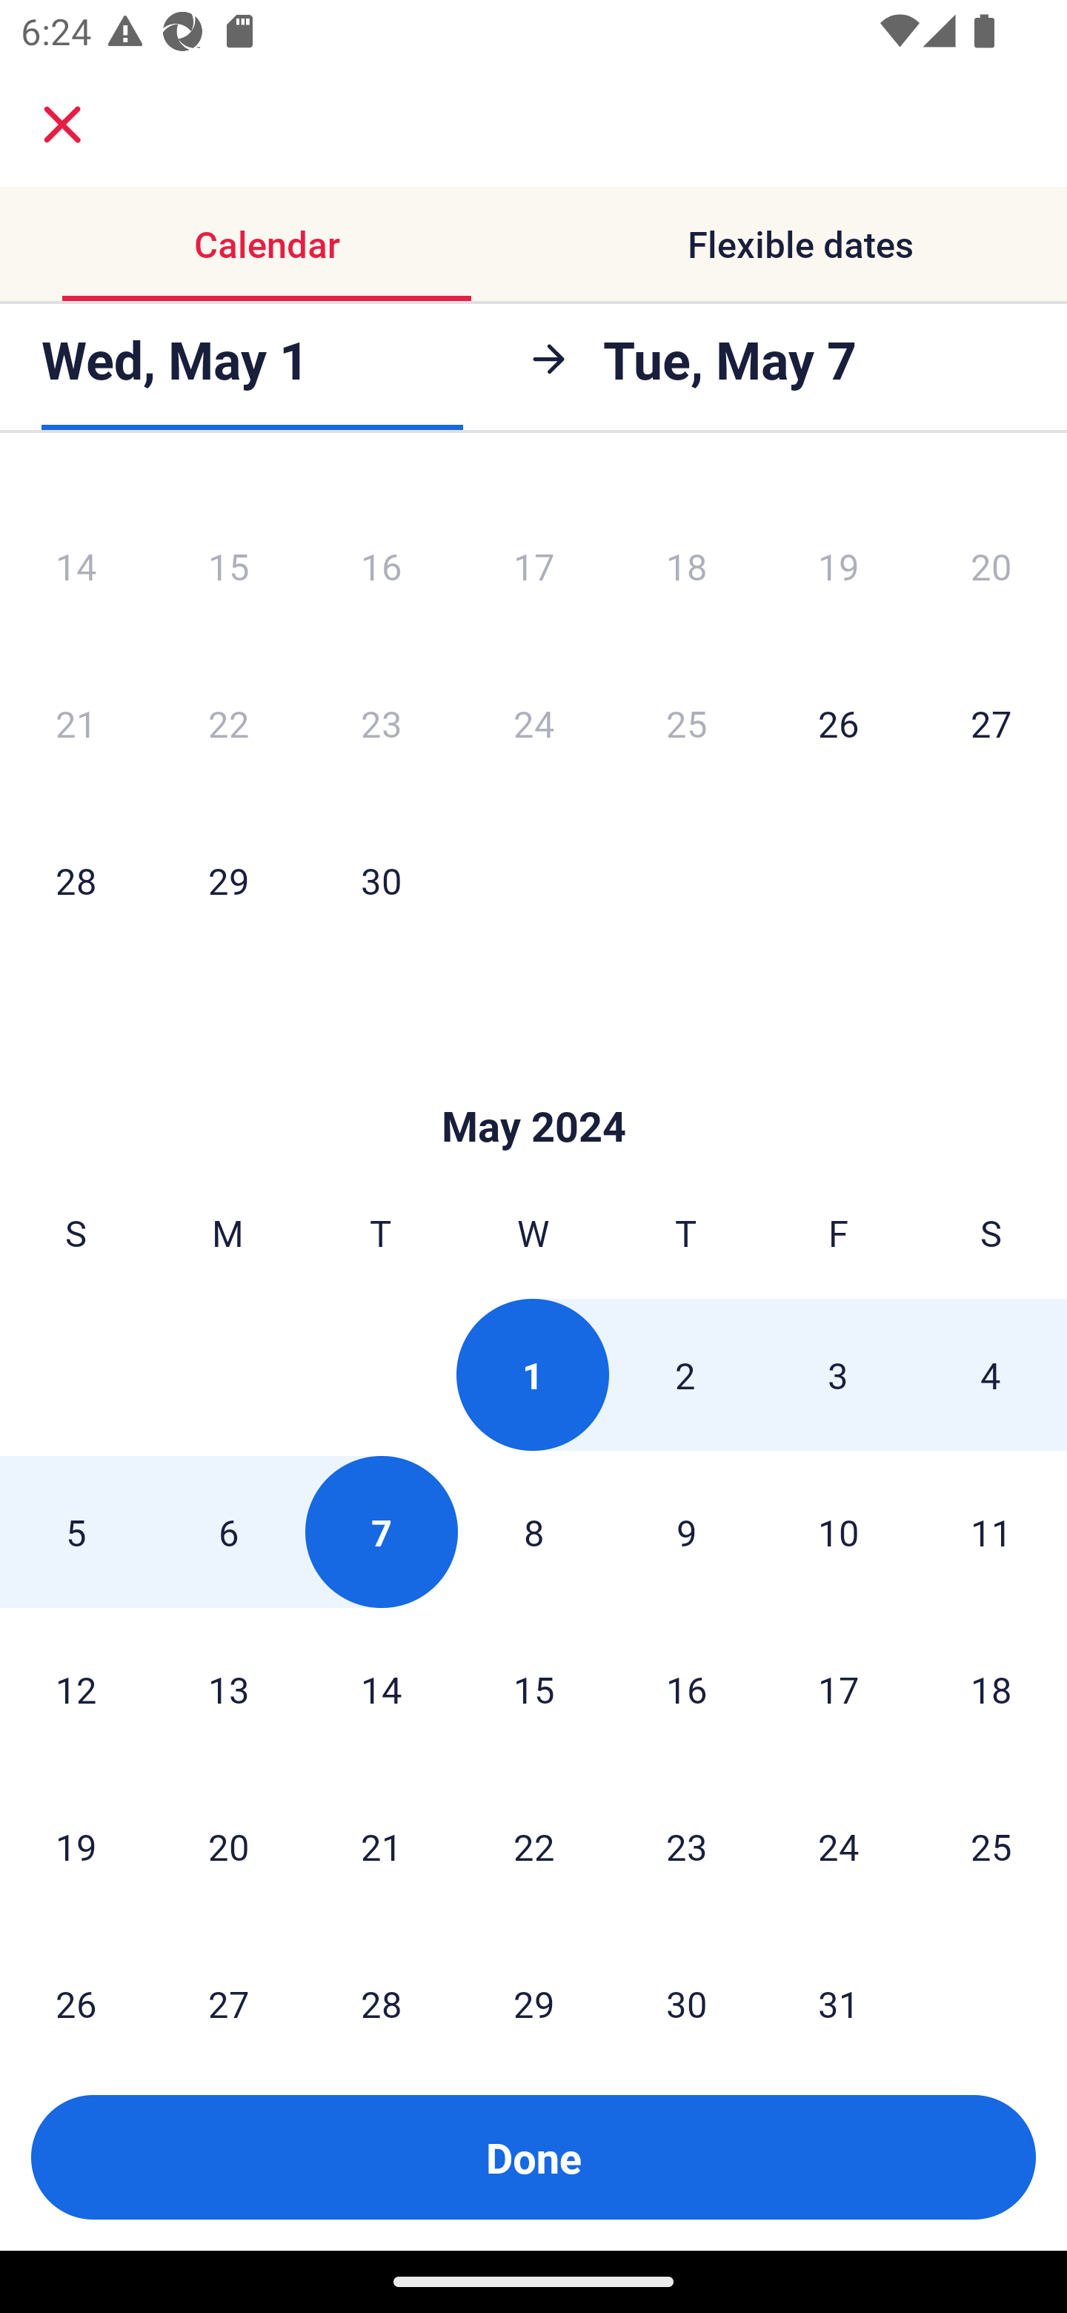 This screenshot has height=2313, width=1067. What do you see at coordinates (686, 1979) in the screenshot?
I see `30 Thursday, May 30, 2024` at bounding box center [686, 1979].